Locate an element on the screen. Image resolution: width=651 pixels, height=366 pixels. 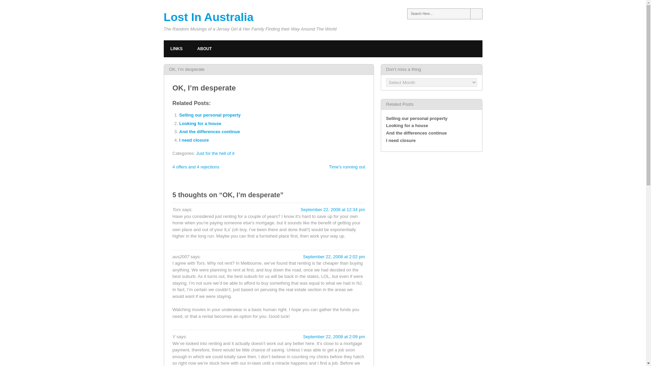
Looking for a house is located at coordinates (200, 123).